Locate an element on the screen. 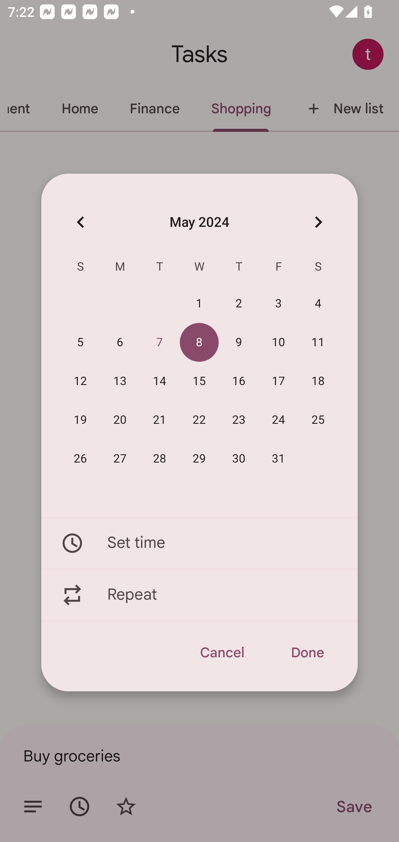  Previous month is located at coordinates (80, 222).